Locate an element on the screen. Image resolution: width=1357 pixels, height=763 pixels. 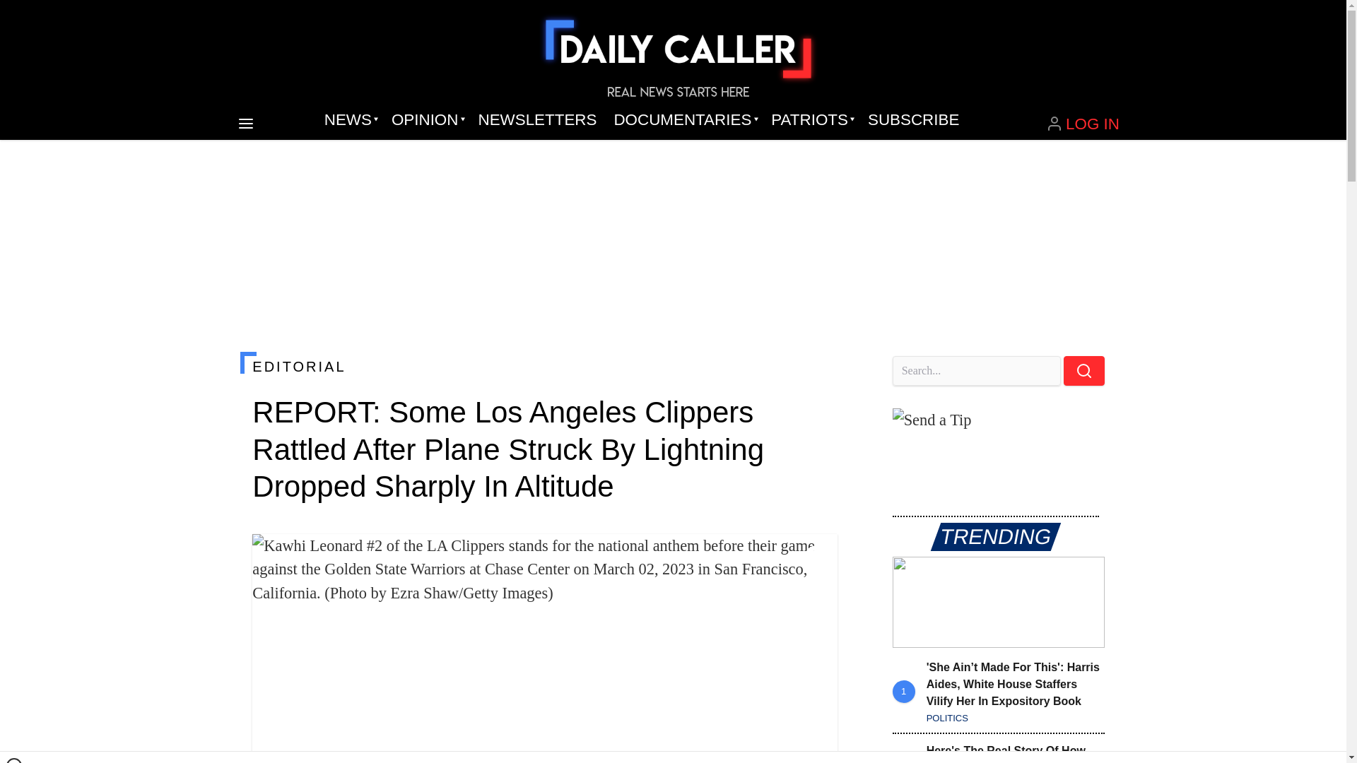
EDITORIAL is located at coordinates (544, 366).